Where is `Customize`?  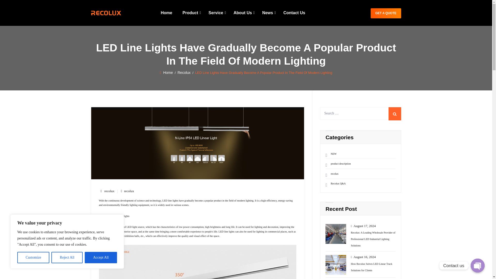 Customize is located at coordinates (33, 258).